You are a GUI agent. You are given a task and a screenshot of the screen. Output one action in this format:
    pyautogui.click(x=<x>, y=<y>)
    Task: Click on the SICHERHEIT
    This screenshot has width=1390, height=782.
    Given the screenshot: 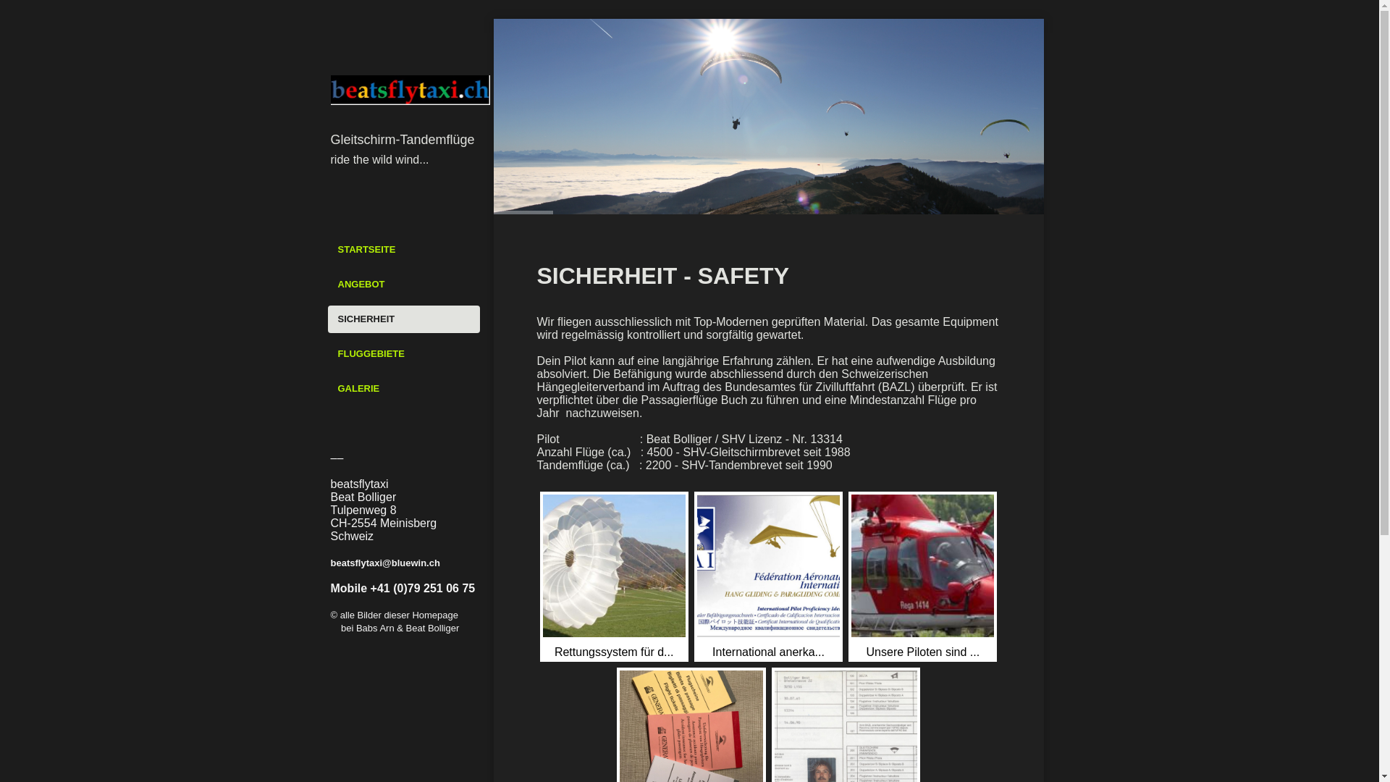 What is the action you would take?
    pyautogui.click(x=403, y=319)
    